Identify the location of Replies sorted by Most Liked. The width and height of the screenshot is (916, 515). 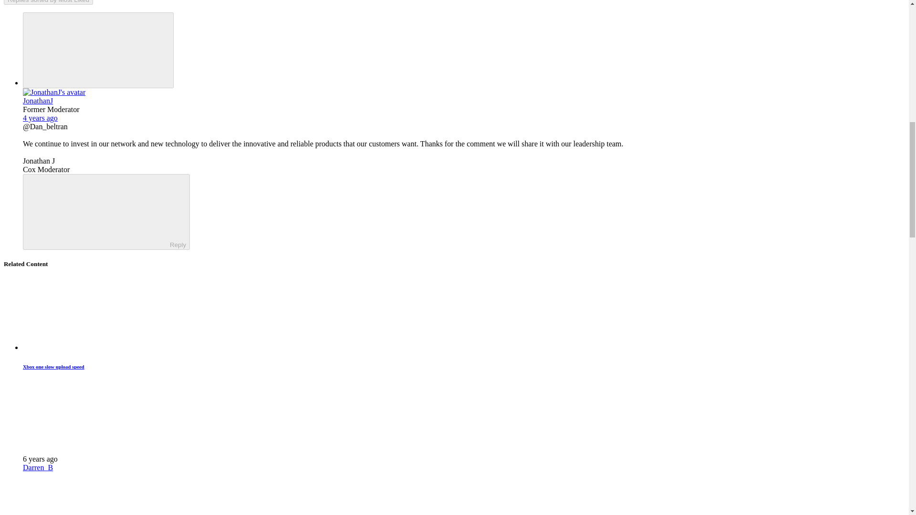
(48, 2).